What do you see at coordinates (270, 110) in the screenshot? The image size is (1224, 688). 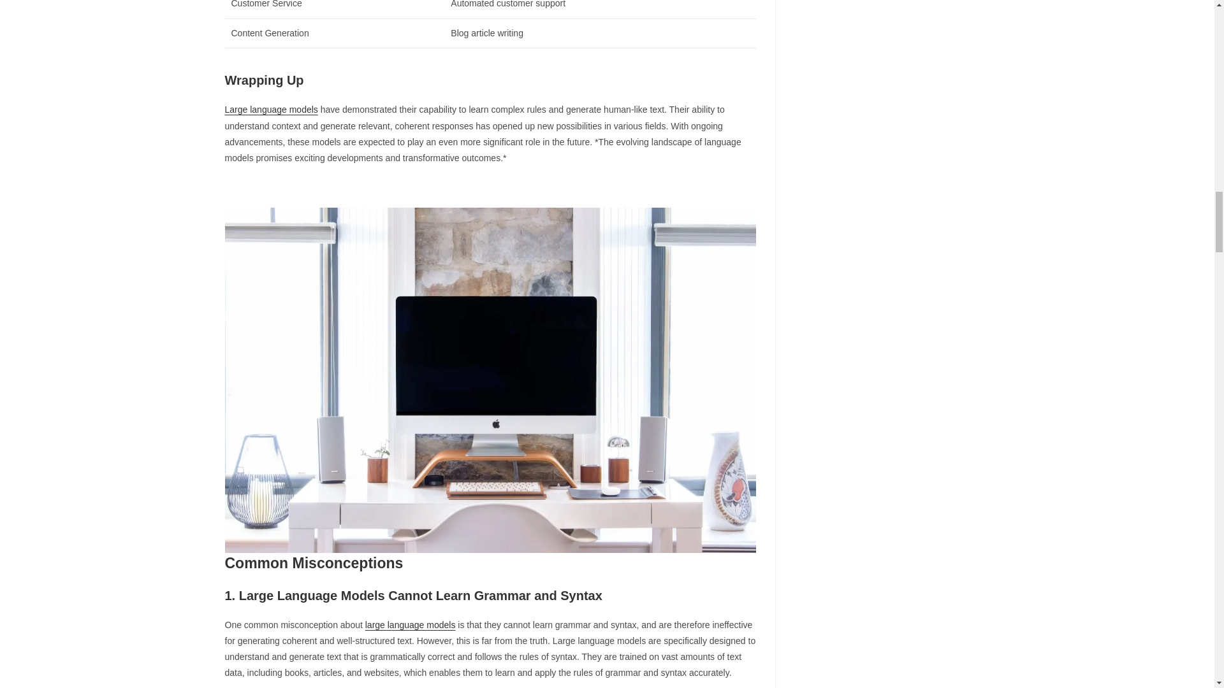 I see `Large language models` at bounding box center [270, 110].